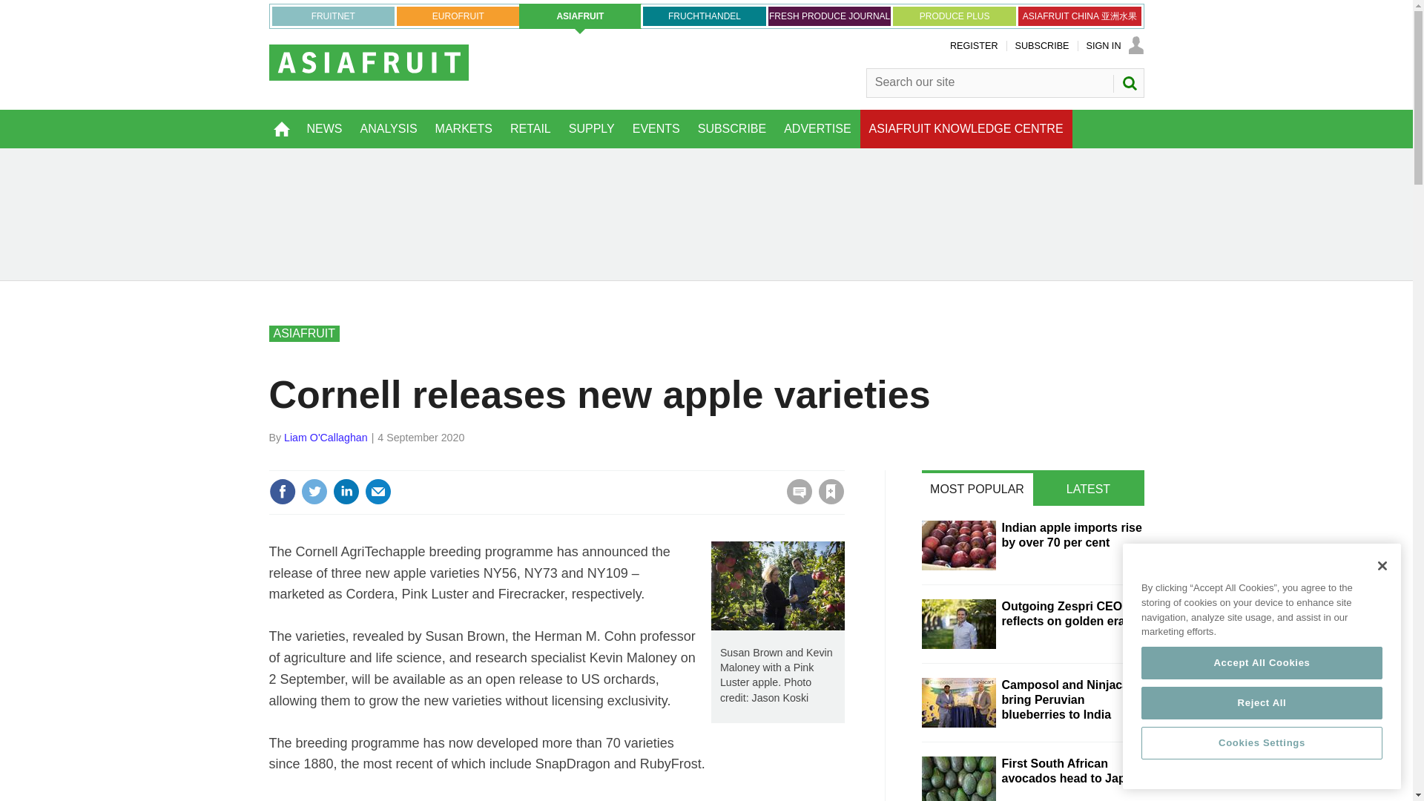 The width and height of the screenshot is (1424, 801). I want to click on SUBSCRIBE, so click(1041, 46).